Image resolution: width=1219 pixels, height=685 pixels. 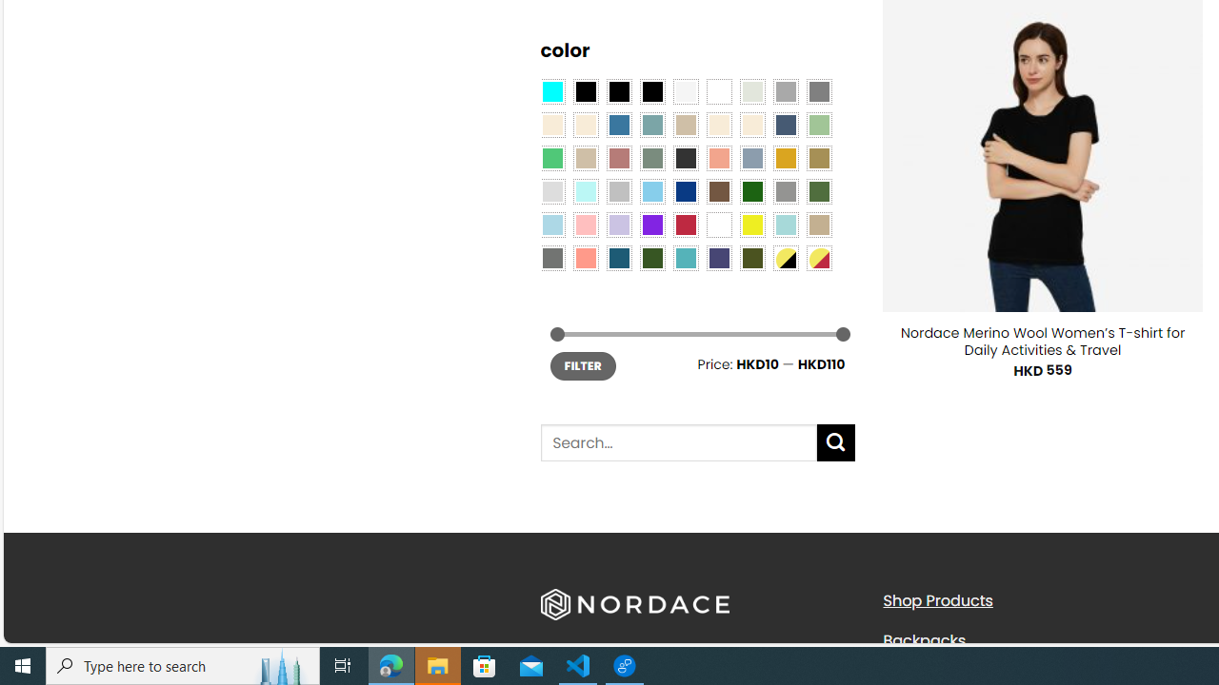 I want to click on Navy Blue, so click(x=686, y=190).